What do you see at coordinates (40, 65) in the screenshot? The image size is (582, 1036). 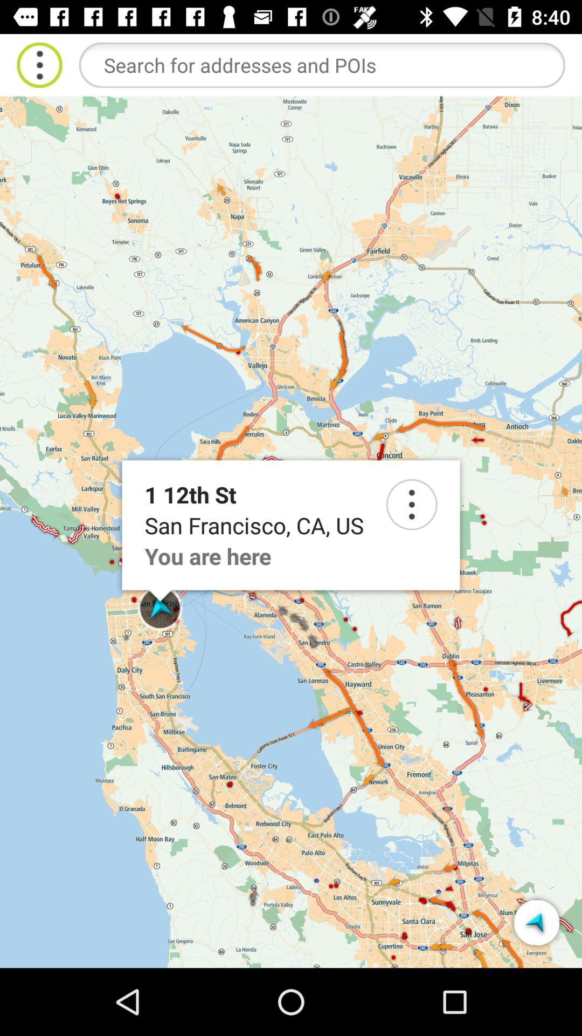 I see `go to customize` at bounding box center [40, 65].